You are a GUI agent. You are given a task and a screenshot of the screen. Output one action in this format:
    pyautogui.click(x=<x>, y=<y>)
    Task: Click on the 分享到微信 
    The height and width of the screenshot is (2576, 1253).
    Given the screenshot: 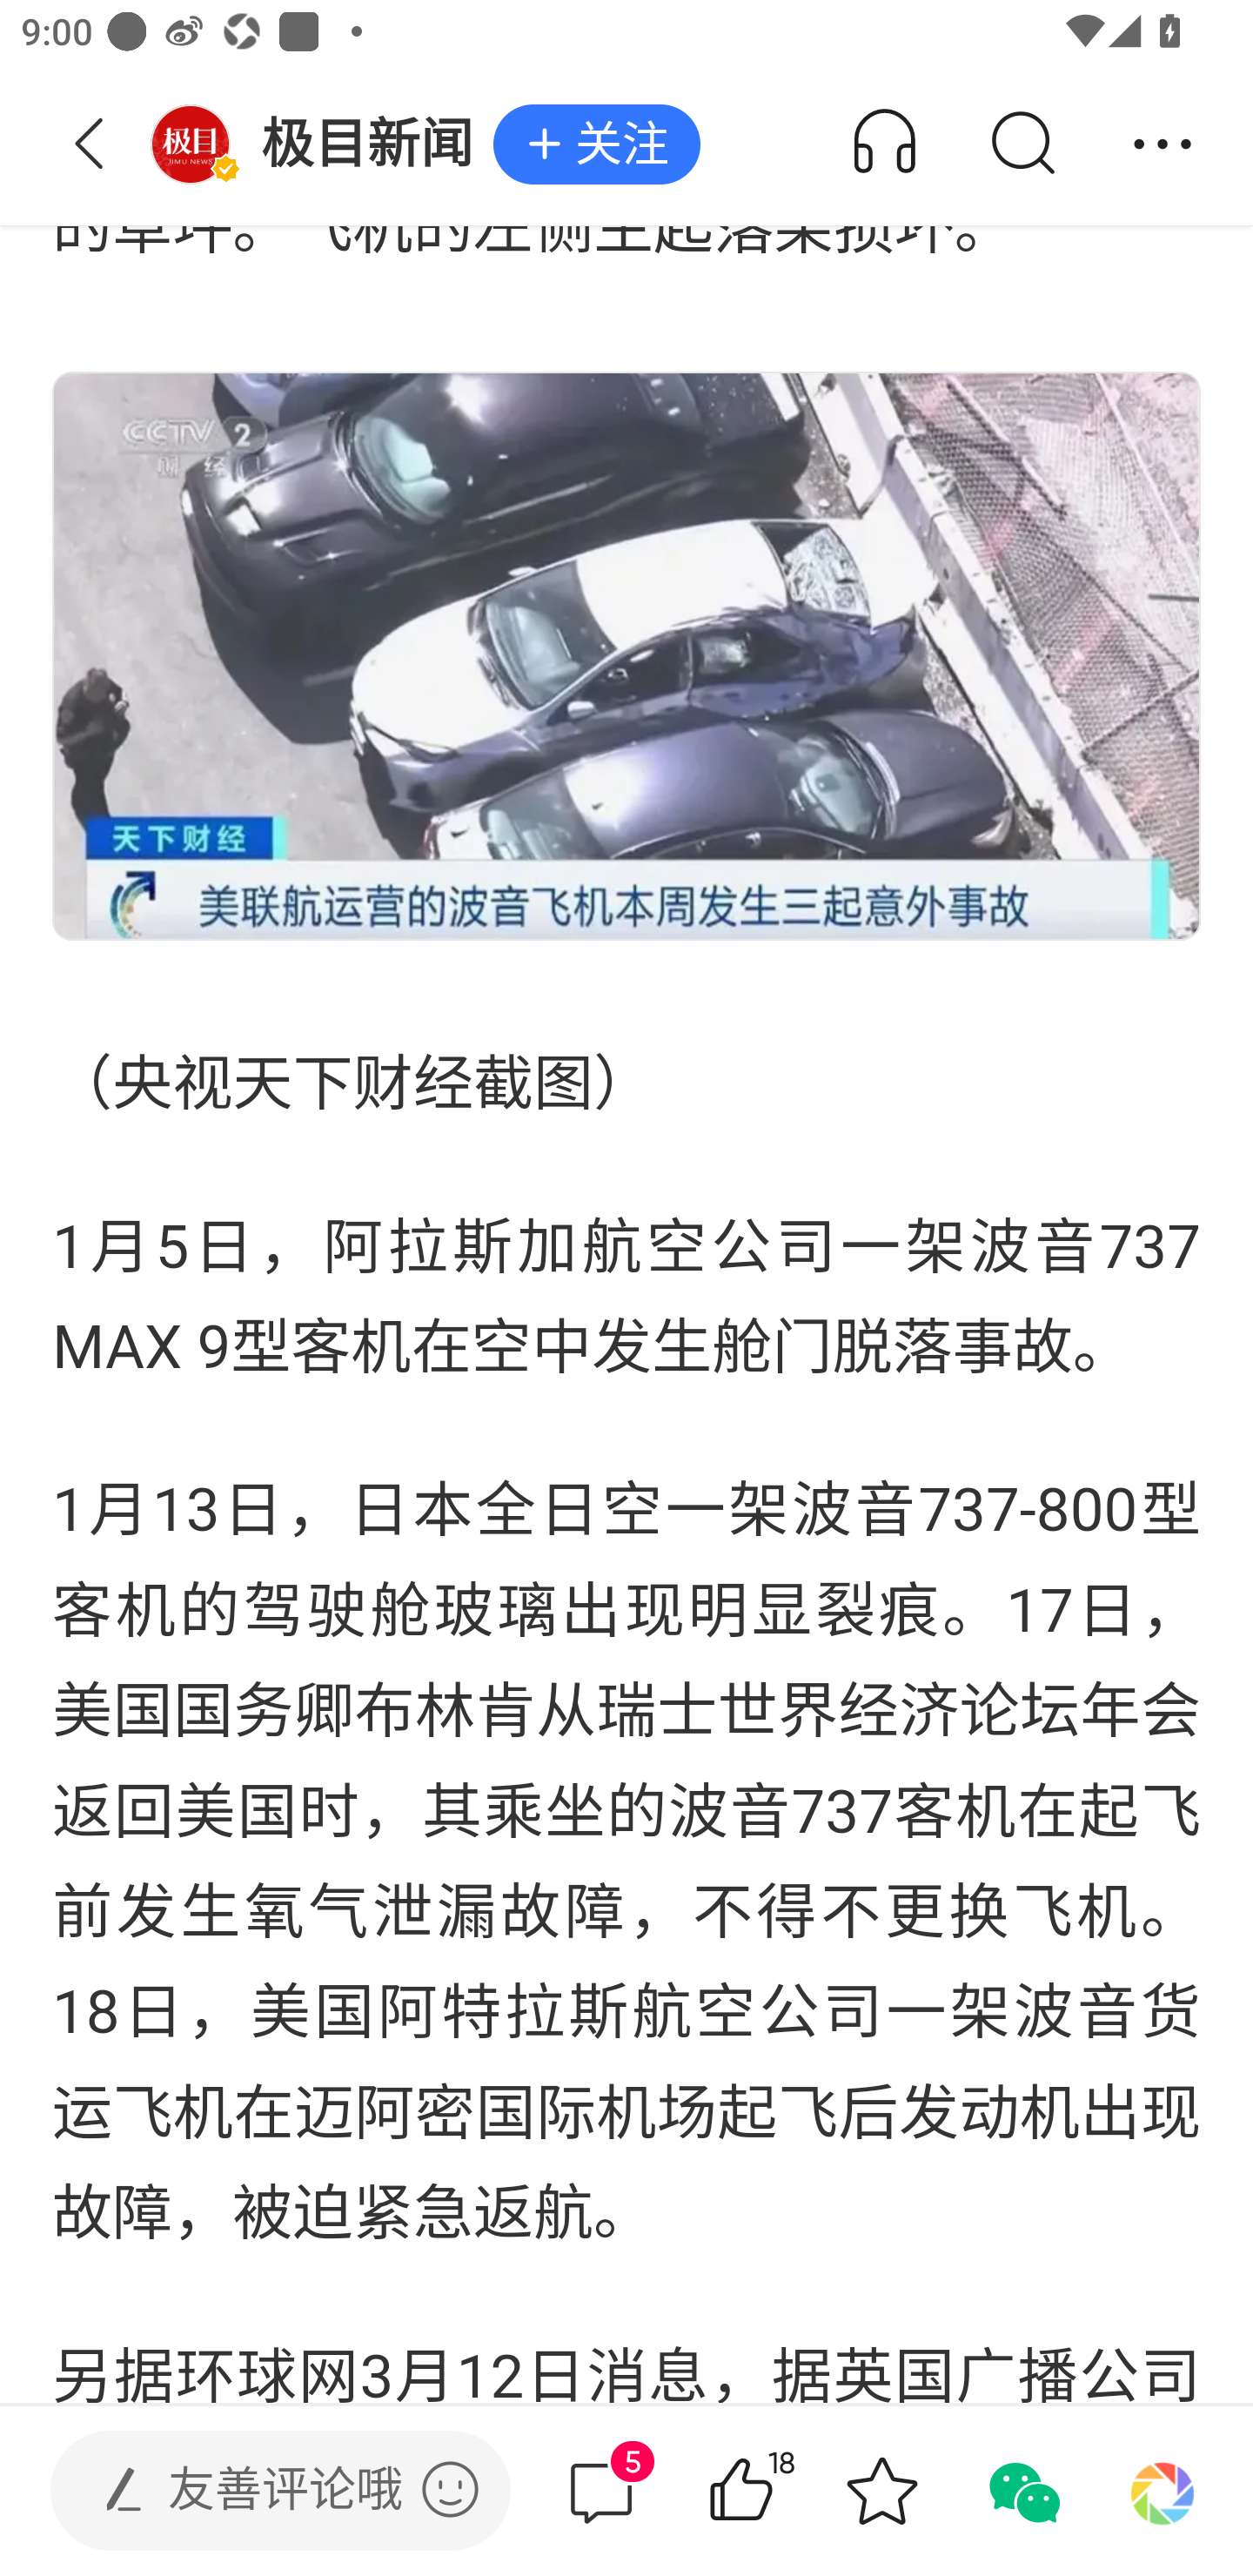 What is the action you would take?
    pyautogui.click(x=1022, y=2491)
    